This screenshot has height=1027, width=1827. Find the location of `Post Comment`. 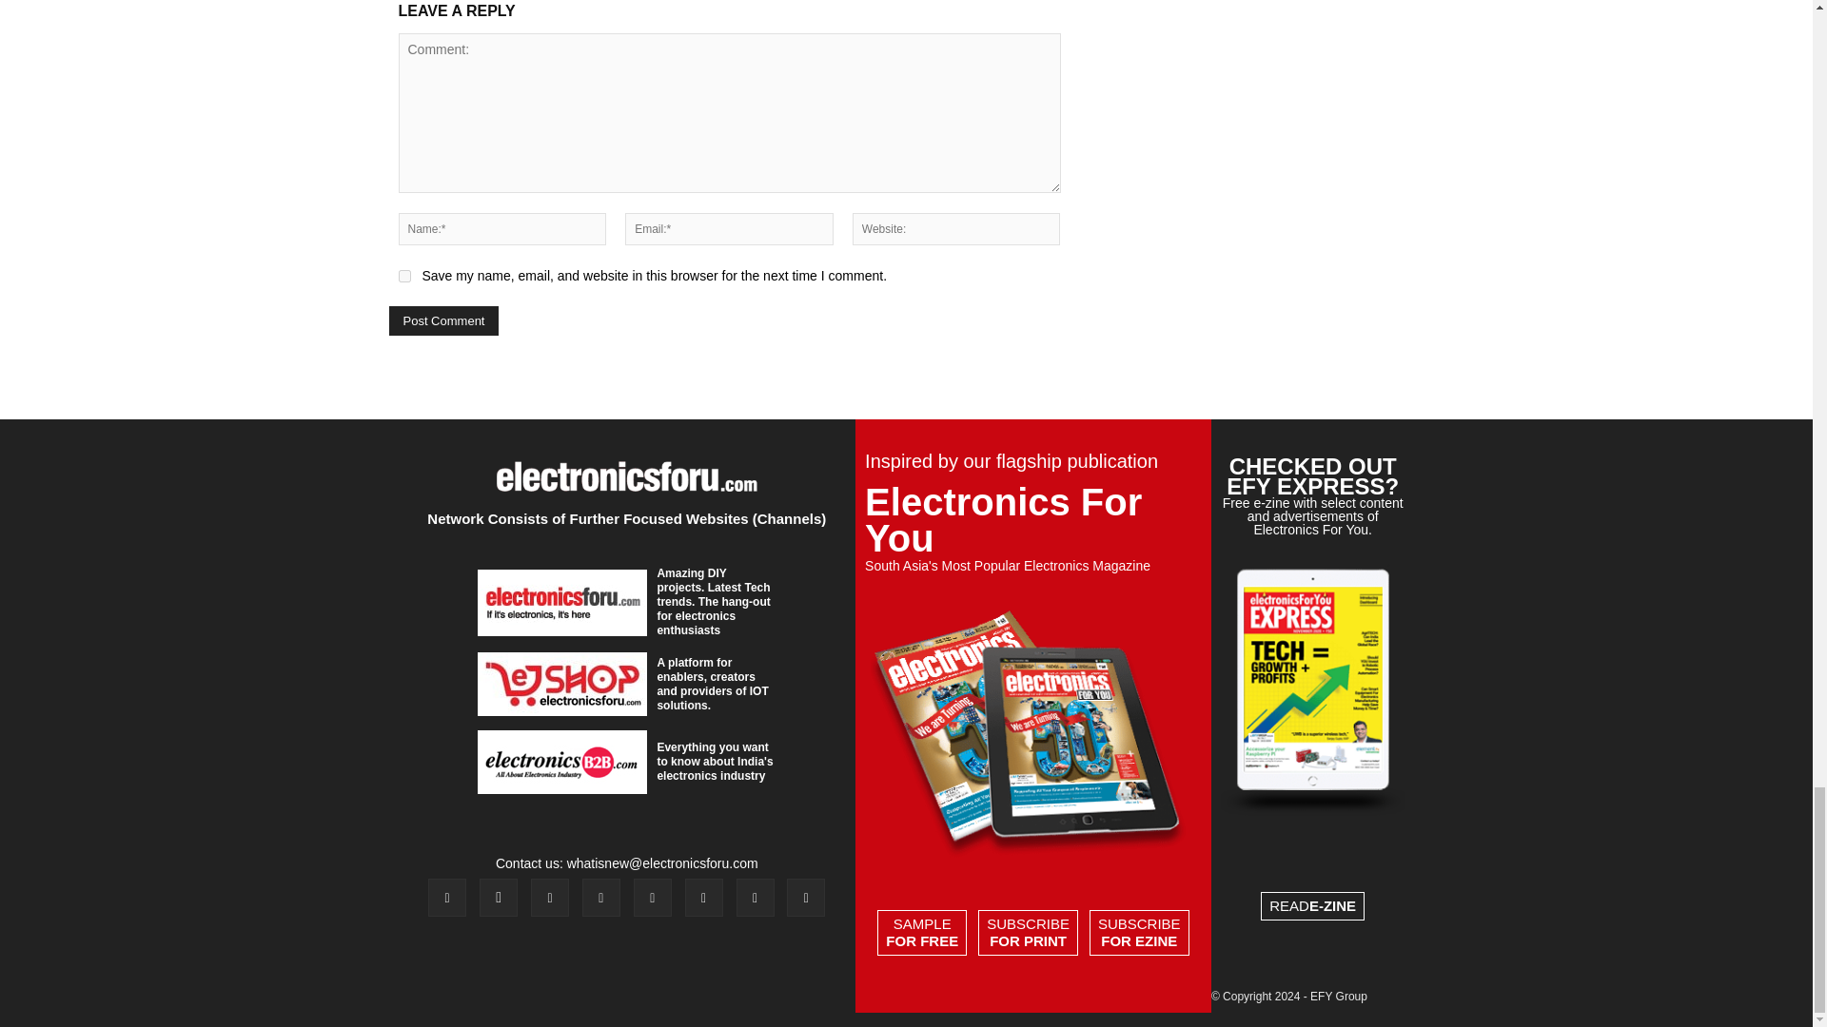

Post Comment is located at coordinates (443, 320).